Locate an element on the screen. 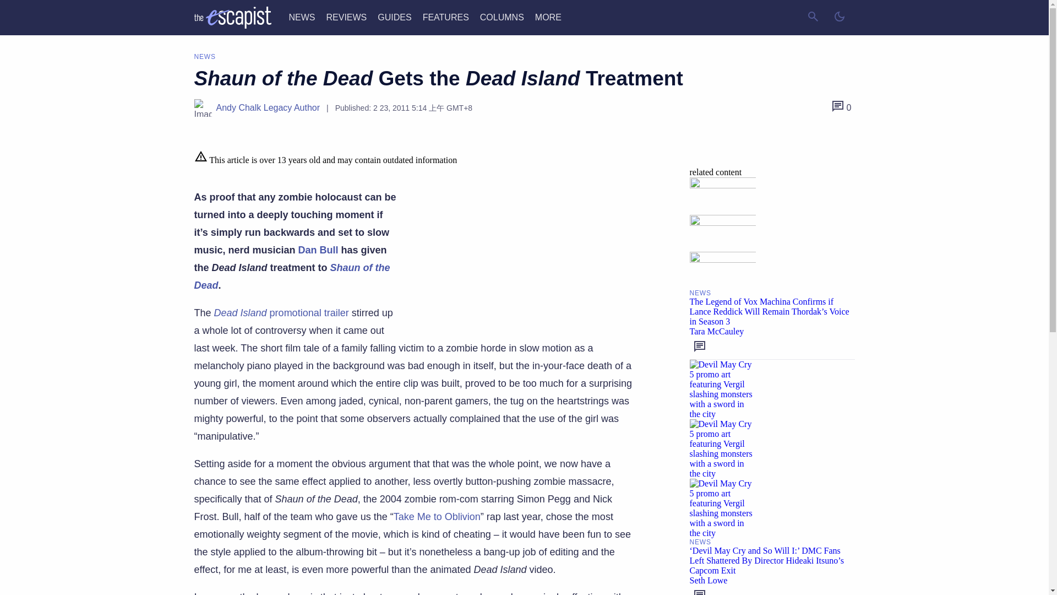 This screenshot has height=595, width=1057. Dark Mode is located at coordinates (838, 18).